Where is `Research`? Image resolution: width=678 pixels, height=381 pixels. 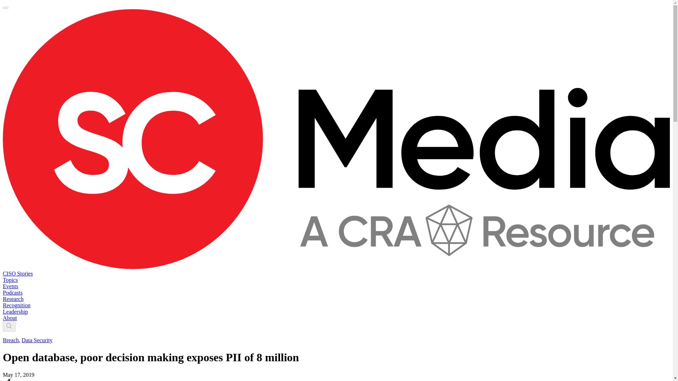 Research is located at coordinates (13, 299).